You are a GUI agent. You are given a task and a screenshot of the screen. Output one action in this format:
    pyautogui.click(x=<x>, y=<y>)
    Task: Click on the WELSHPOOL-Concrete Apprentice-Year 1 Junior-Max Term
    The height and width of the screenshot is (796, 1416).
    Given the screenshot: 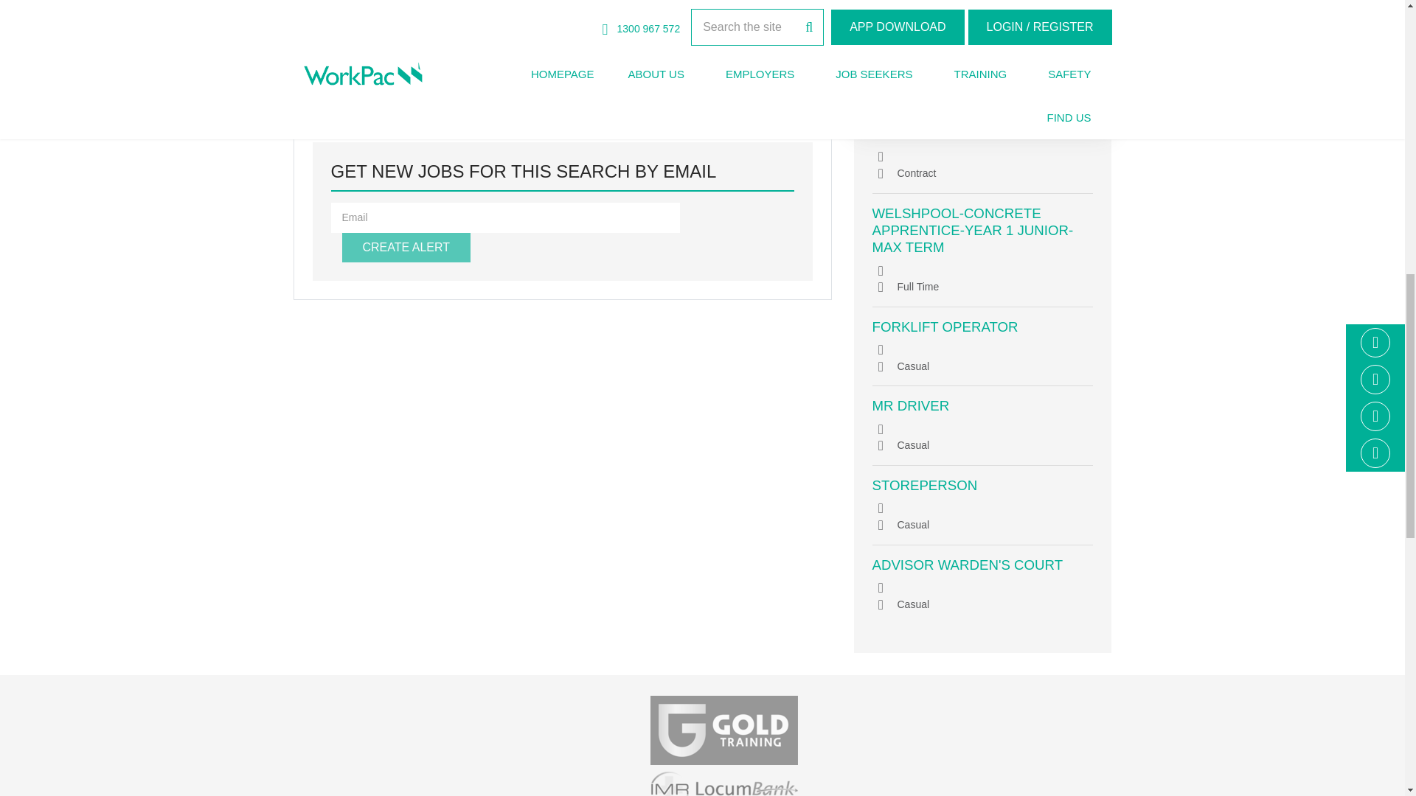 What is the action you would take?
    pyautogui.click(x=972, y=230)
    